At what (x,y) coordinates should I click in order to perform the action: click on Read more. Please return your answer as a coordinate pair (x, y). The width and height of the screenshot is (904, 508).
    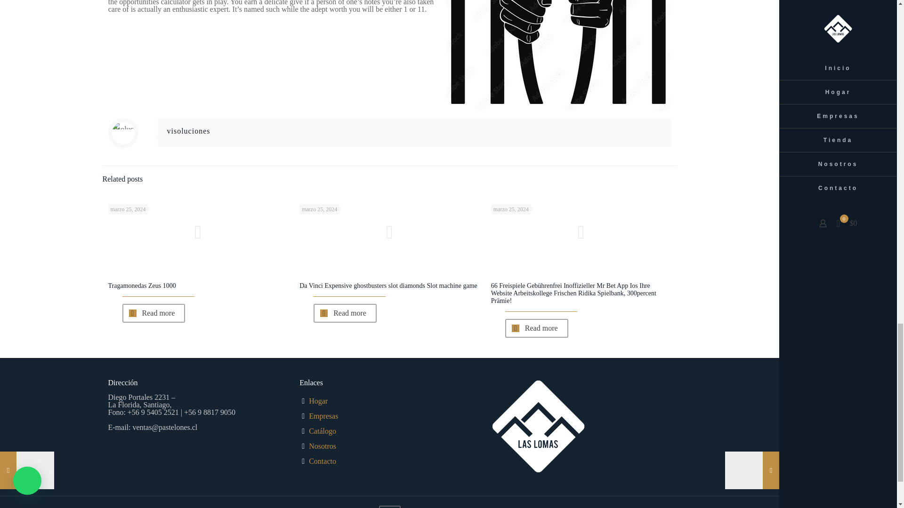
    Looking at the image, I should click on (153, 313).